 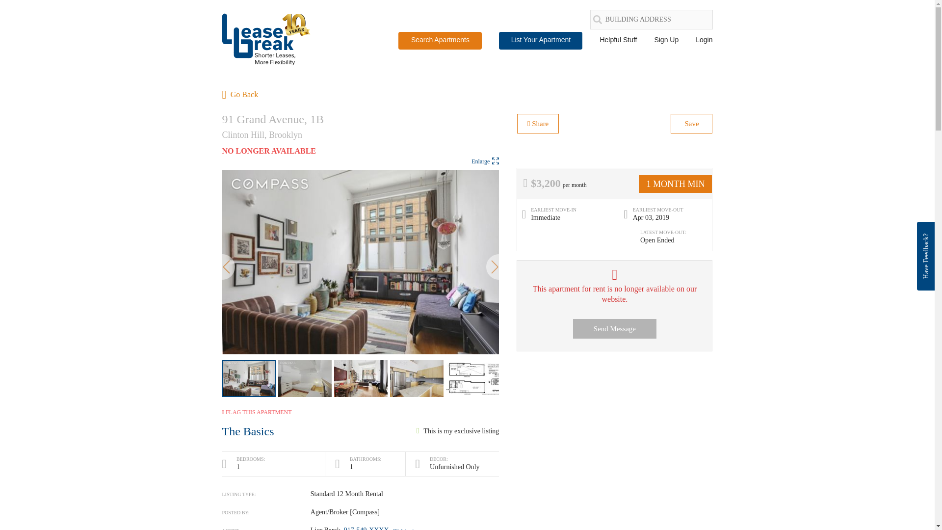 I want to click on Enlarge, so click(x=485, y=161).